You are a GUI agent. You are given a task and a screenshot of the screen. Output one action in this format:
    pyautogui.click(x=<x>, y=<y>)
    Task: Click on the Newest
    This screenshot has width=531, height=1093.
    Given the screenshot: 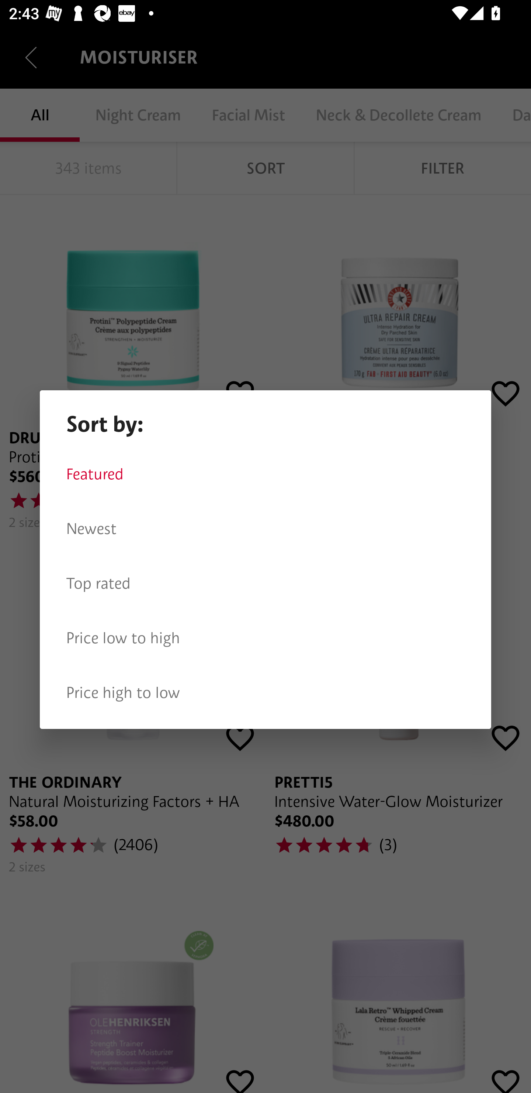 What is the action you would take?
    pyautogui.click(x=265, y=529)
    